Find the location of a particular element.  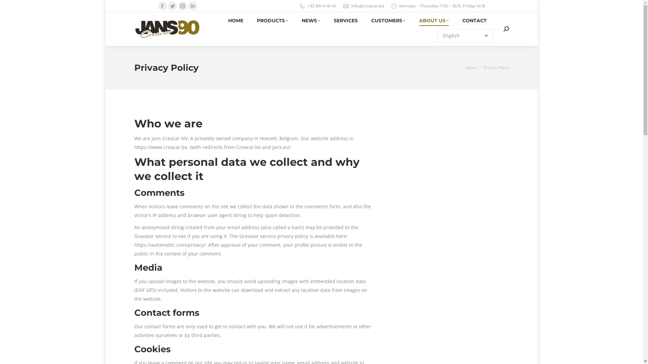

CONTACT is located at coordinates (475, 21).